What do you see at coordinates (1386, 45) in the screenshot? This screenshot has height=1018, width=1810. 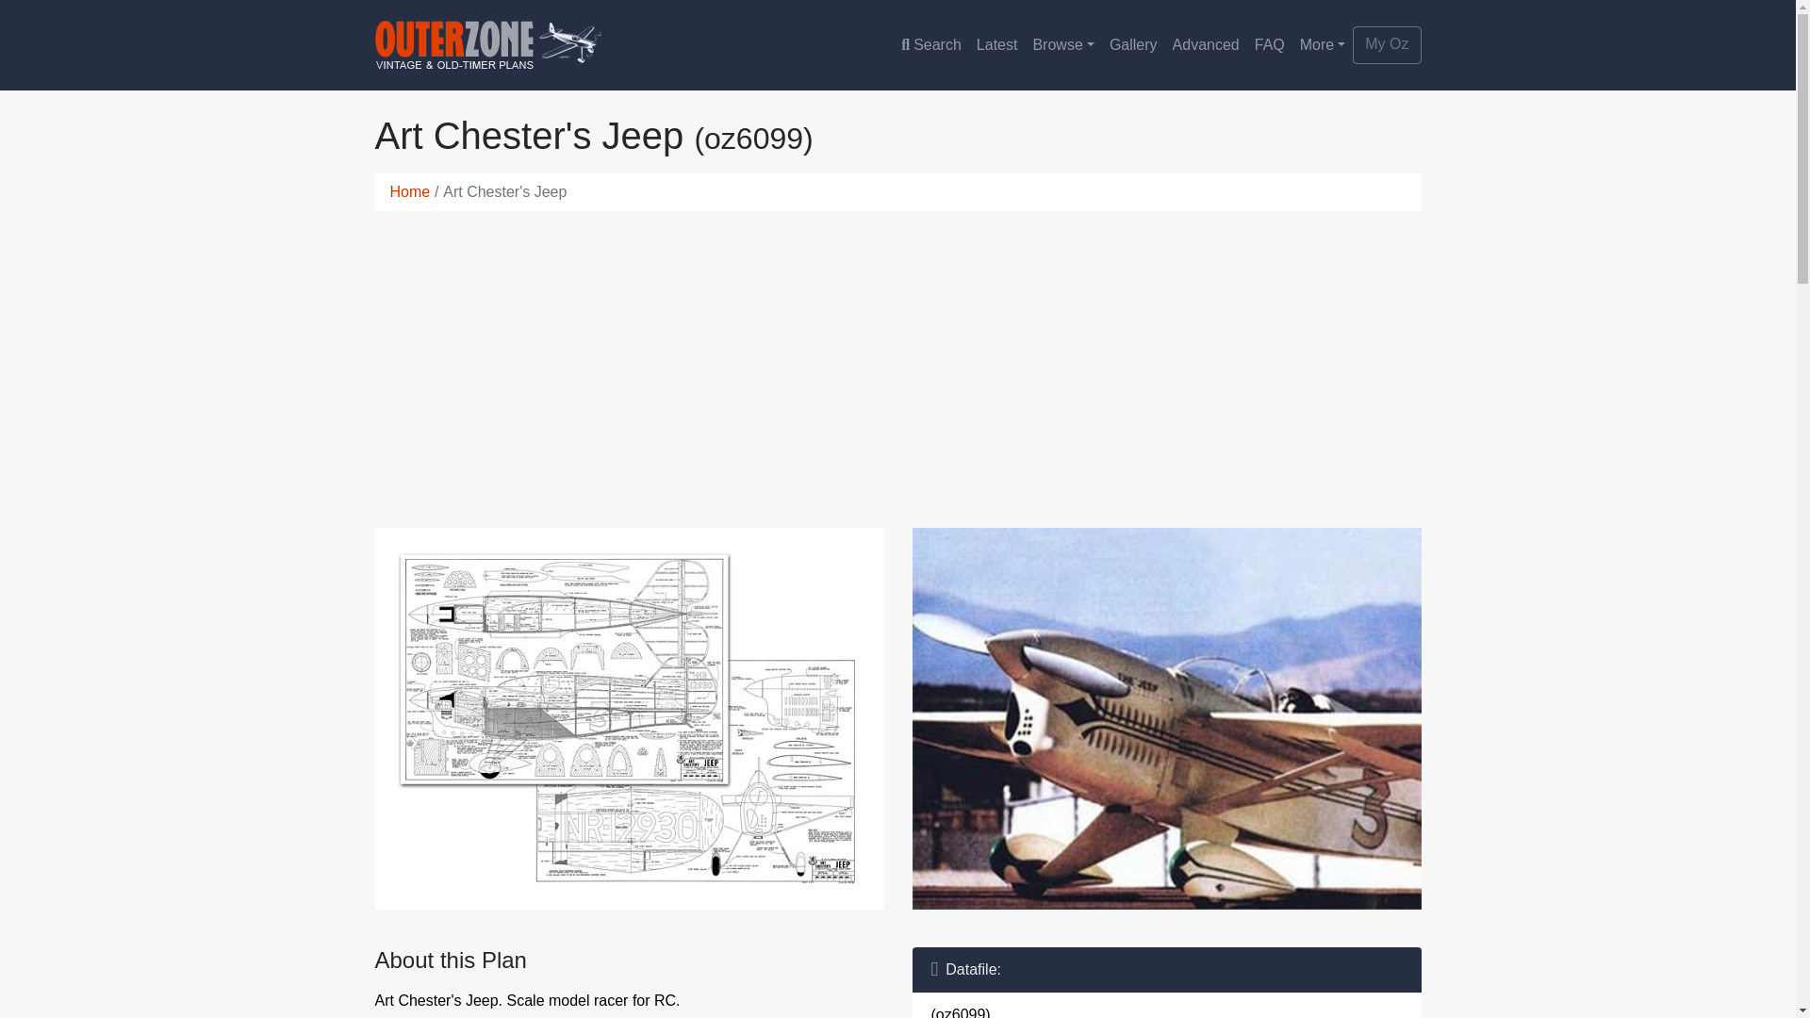 I see `My Oz` at bounding box center [1386, 45].